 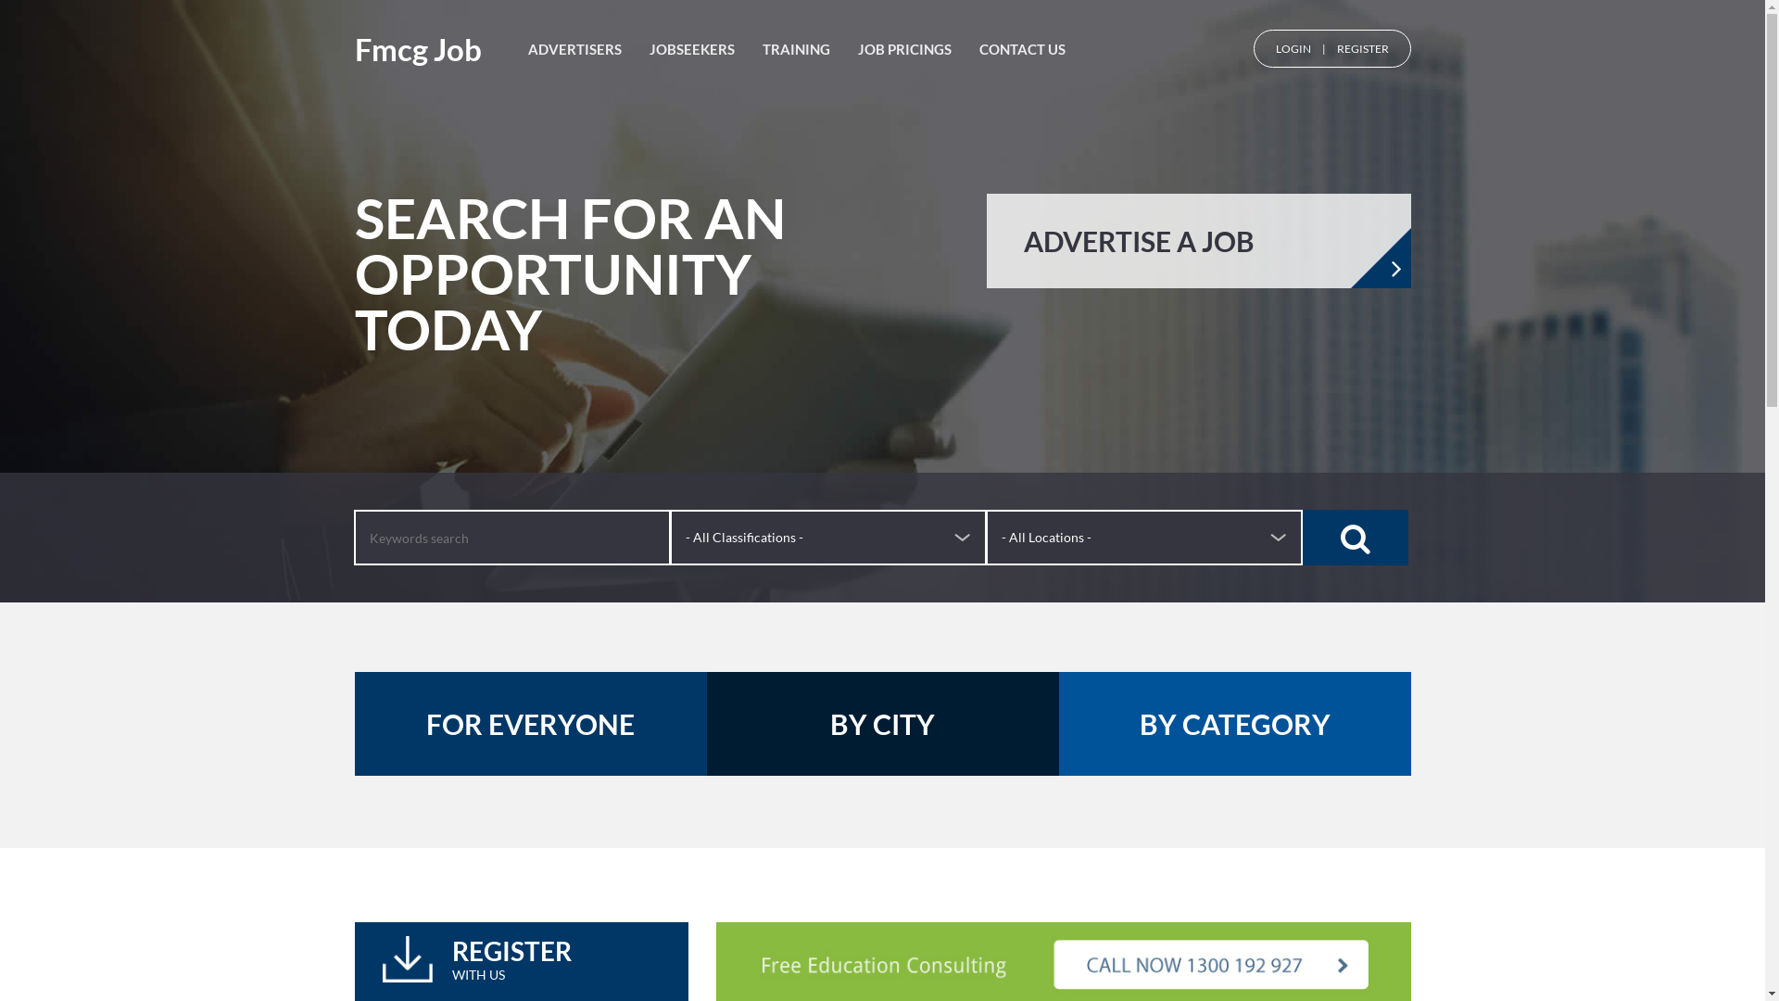 I want to click on JOBSEEKERS, so click(x=691, y=50).